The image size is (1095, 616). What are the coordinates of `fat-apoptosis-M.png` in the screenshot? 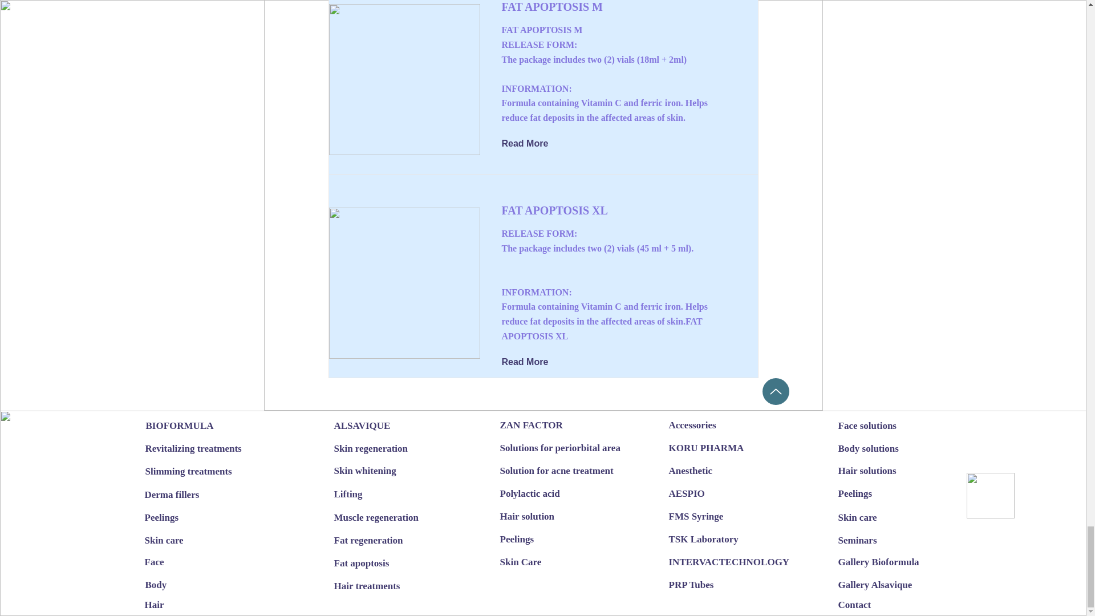 It's located at (404, 79).